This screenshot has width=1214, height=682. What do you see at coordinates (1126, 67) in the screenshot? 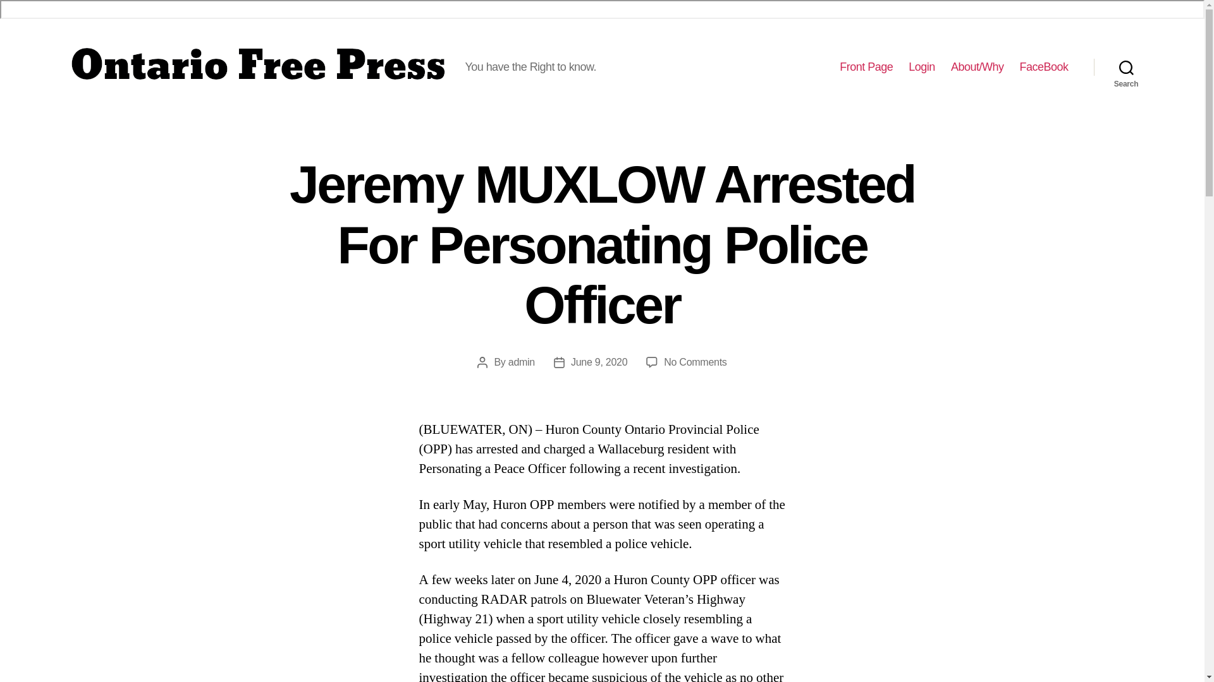
I see `Search` at bounding box center [1126, 67].